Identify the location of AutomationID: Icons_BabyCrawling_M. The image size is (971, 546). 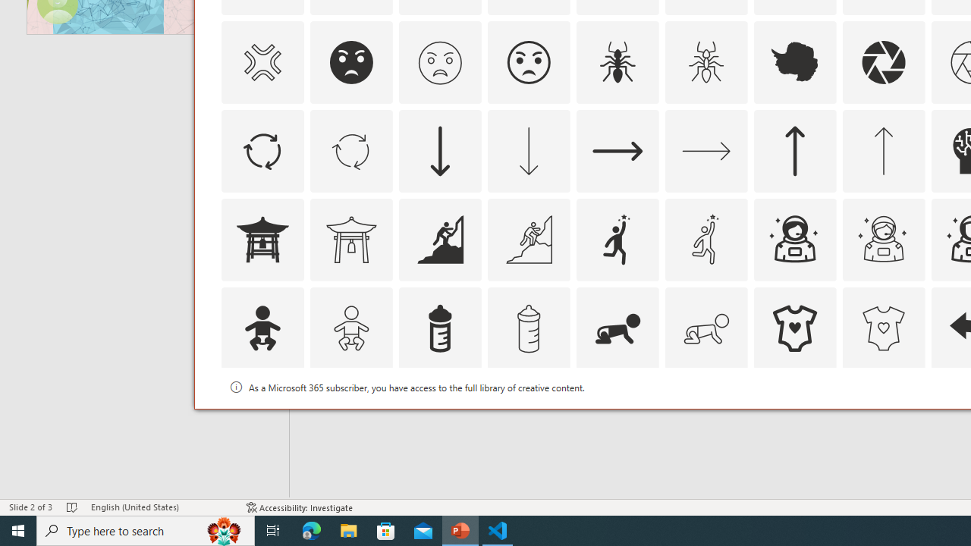
(705, 328).